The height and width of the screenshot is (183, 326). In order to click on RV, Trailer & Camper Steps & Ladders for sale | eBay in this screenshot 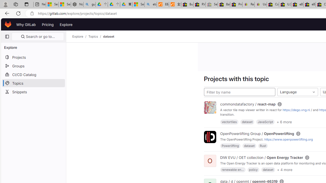, I will do `click(200, 5)`.